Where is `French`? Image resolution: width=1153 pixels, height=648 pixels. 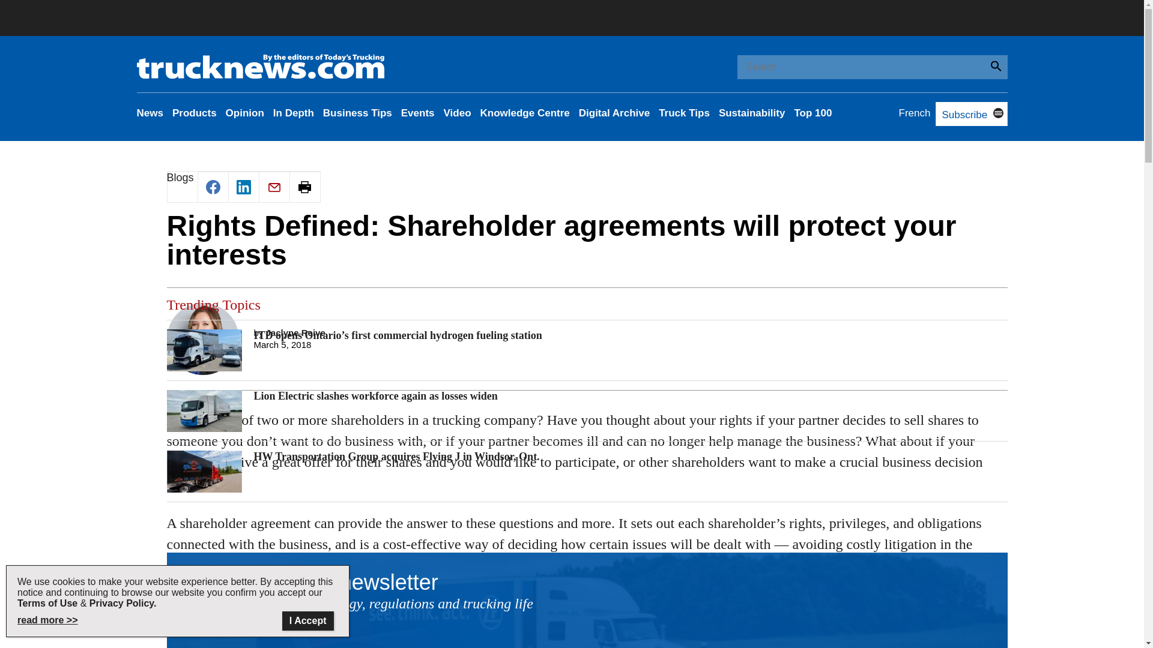 French is located at coordinates (915, 113).